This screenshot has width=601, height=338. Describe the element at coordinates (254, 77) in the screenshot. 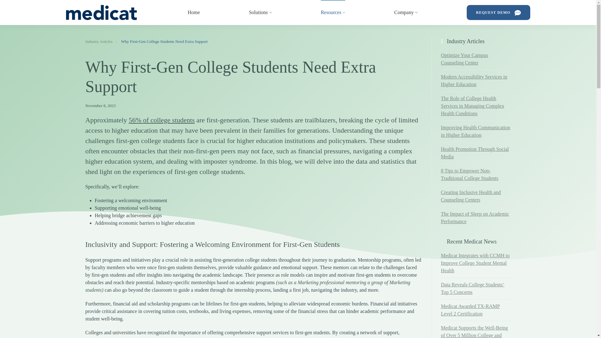

I see `Why First-Gen College Students Need Extra Support` at that location.